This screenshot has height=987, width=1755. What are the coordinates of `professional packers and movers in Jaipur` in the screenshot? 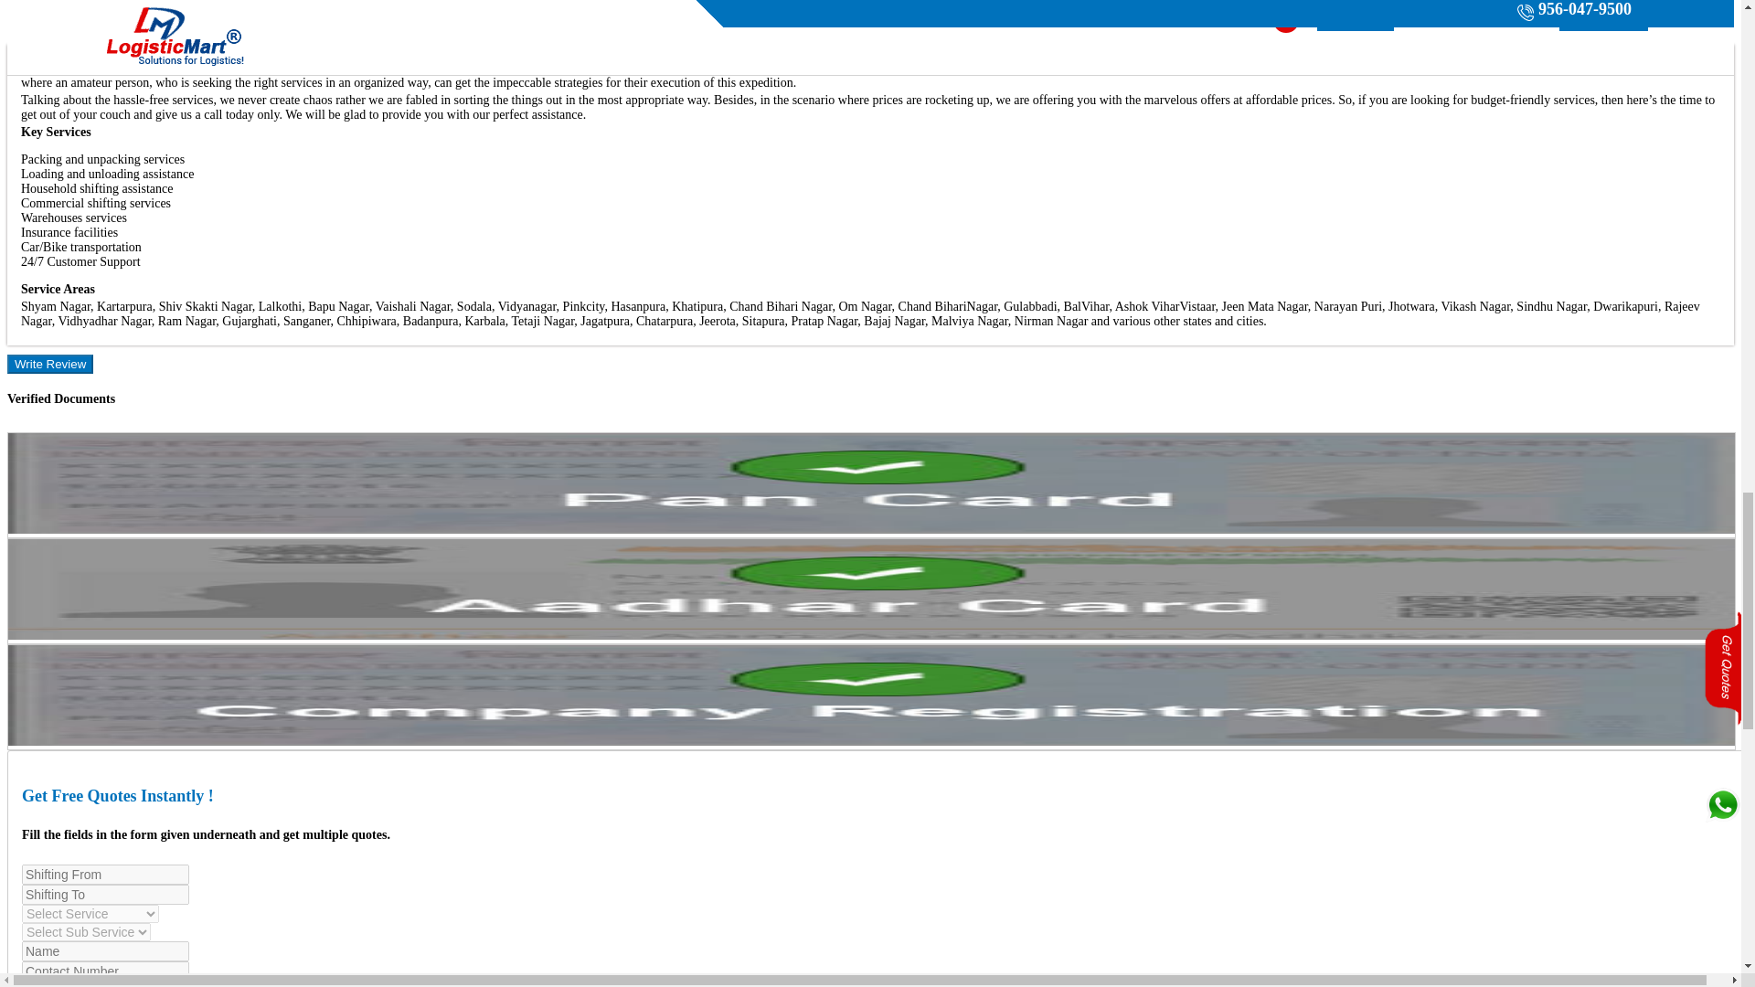 It's located at (943, 68).